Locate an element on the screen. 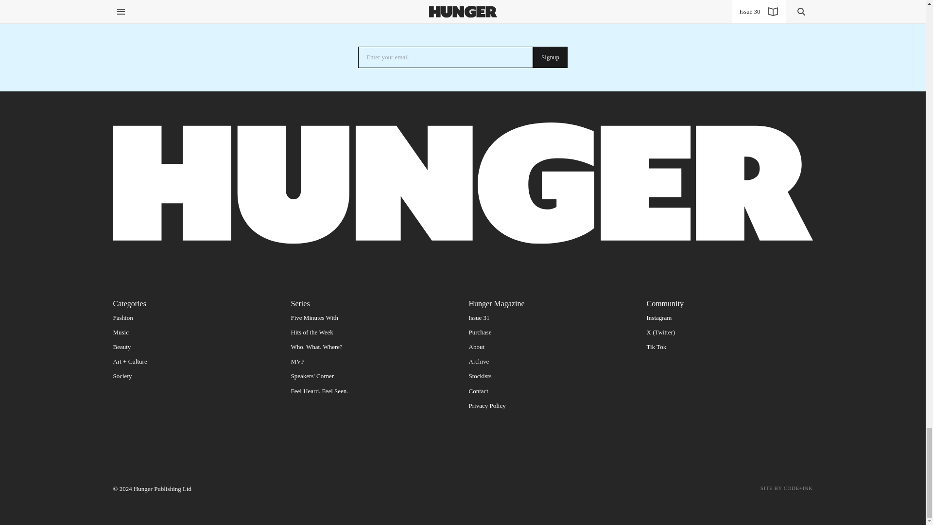 The width and height of the screenshot is (933, 525). Fashion is located at coordinates (122, 317).